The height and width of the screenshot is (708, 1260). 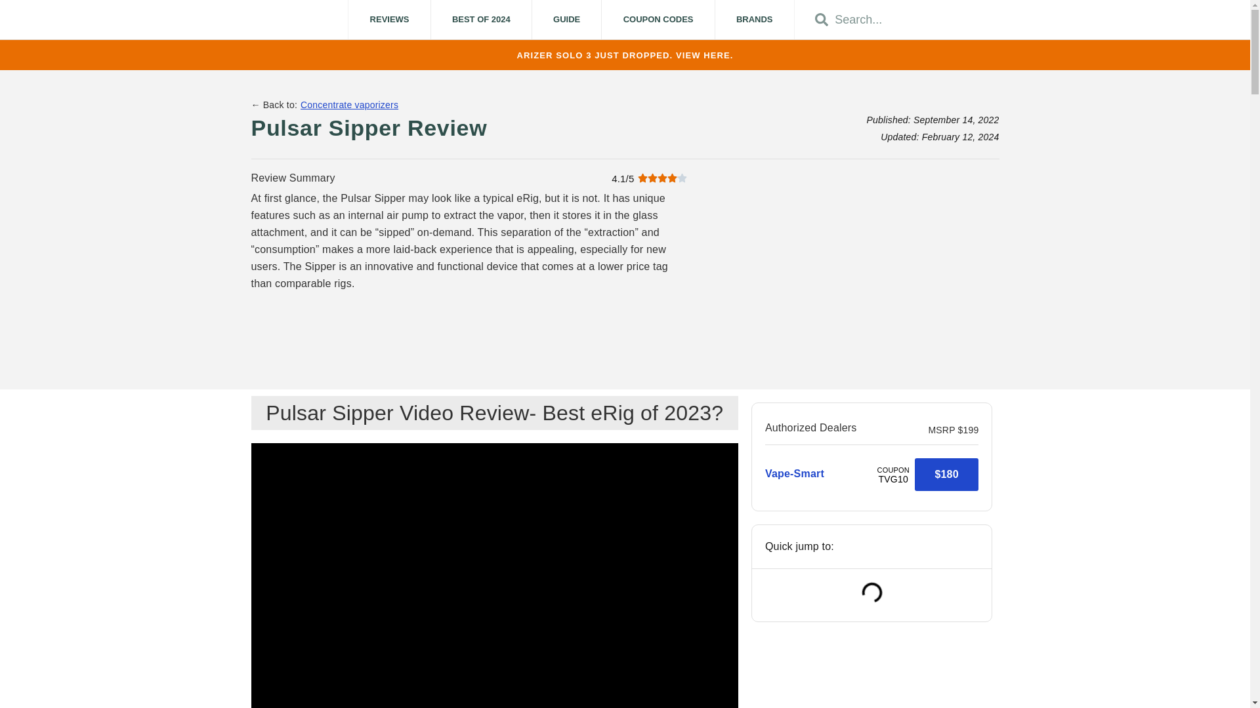 What do you see at coordinates (856, 267) in the screenshot?
I see `Pulsar-Sipper-review-12` at bounding box center [856, 267].